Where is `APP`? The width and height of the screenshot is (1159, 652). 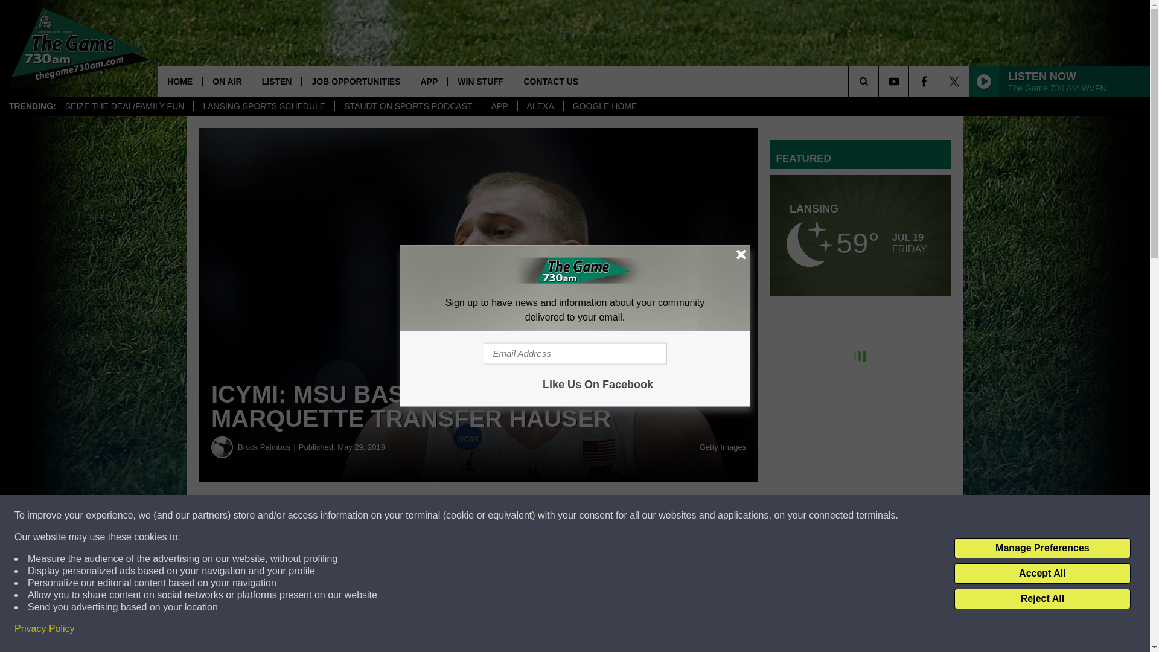
APP is located at coordinates (499, 106).